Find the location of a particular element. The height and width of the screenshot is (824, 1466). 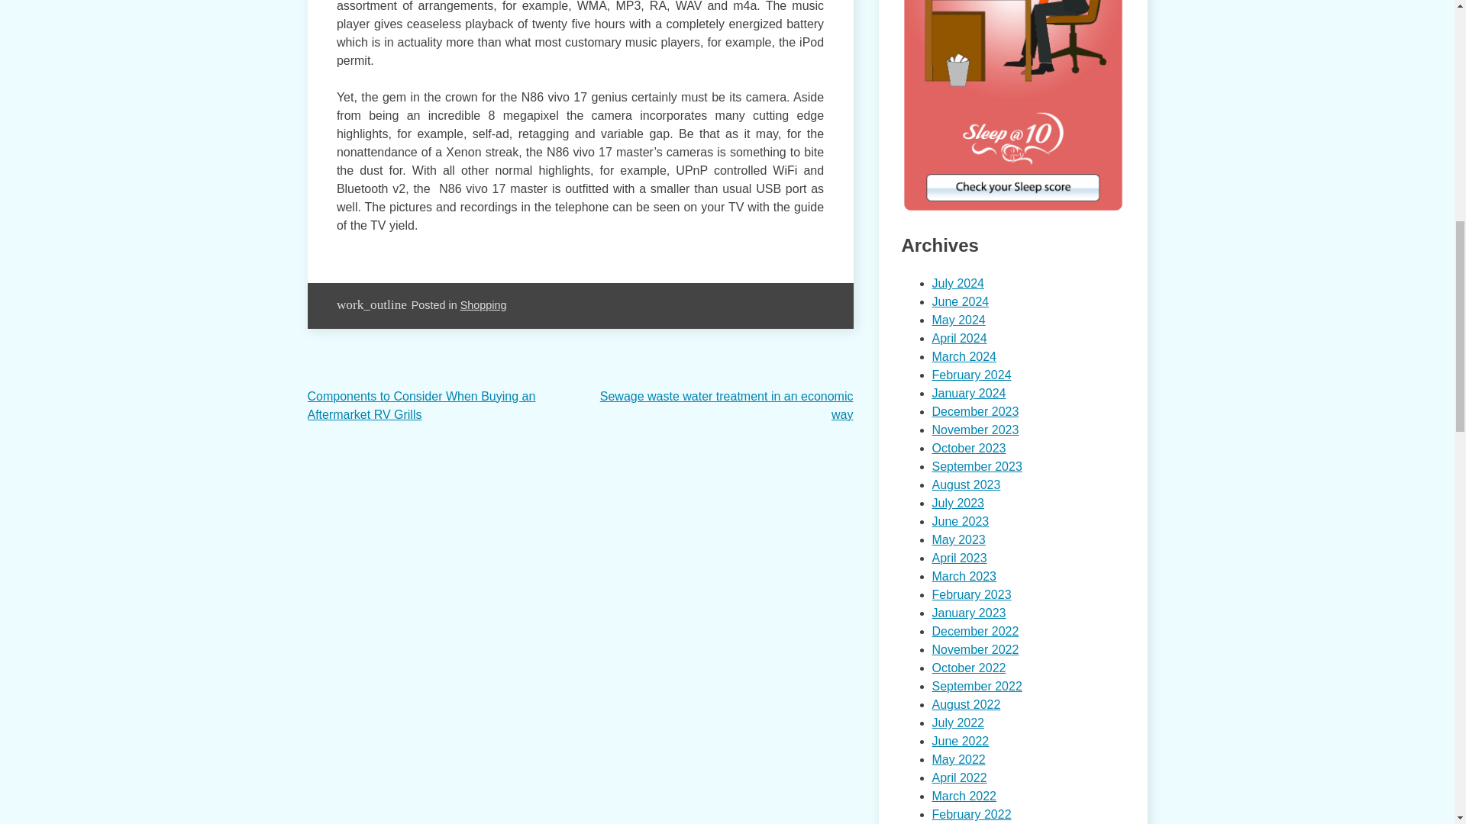

October 2023 is located at coordinates (968, 448).